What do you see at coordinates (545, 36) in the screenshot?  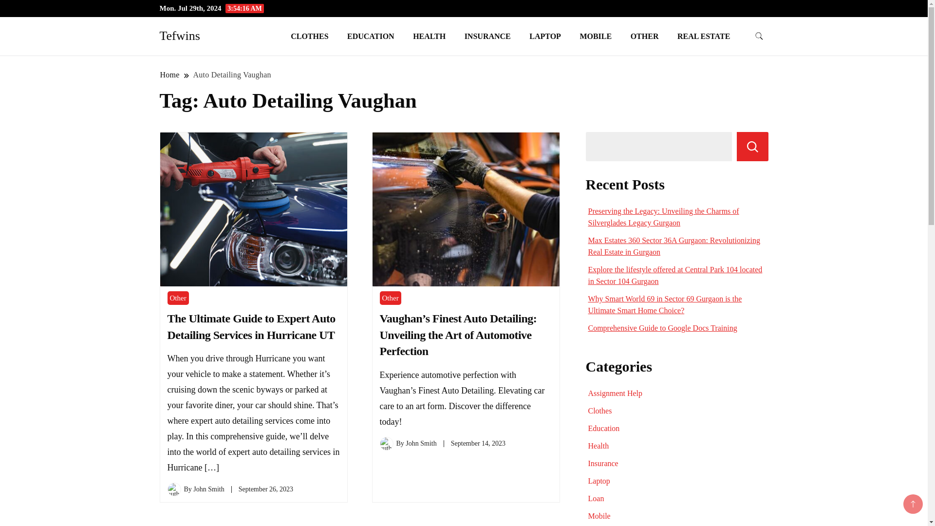 I see `LAPTOP` at bounding box center [545, 36].